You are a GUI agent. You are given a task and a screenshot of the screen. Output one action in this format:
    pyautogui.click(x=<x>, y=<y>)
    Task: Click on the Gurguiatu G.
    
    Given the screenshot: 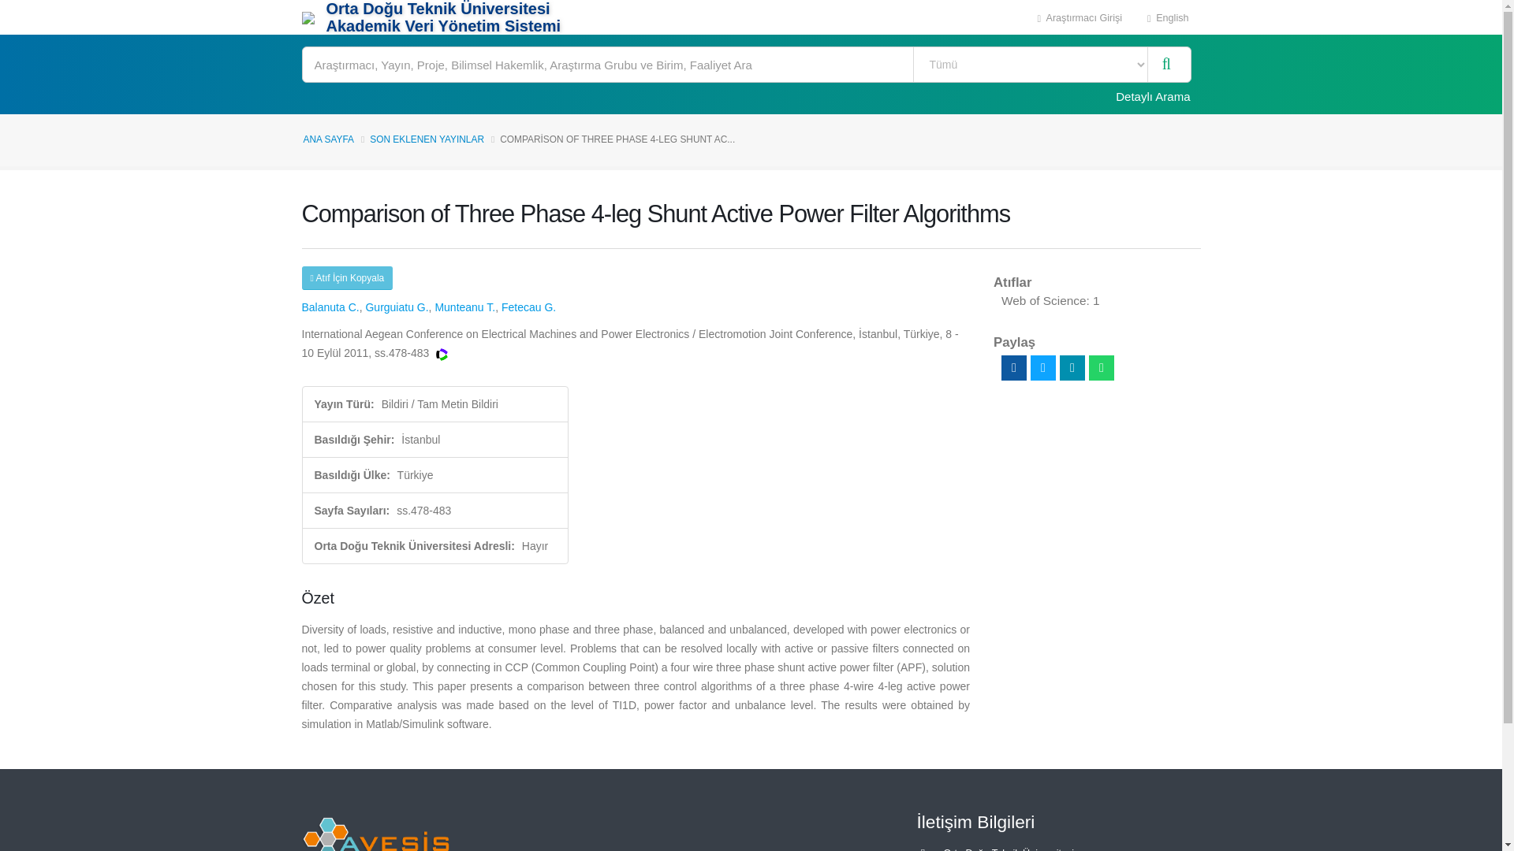 What is the action you would take?
    pyautogui.click(x=396, y=307)
    